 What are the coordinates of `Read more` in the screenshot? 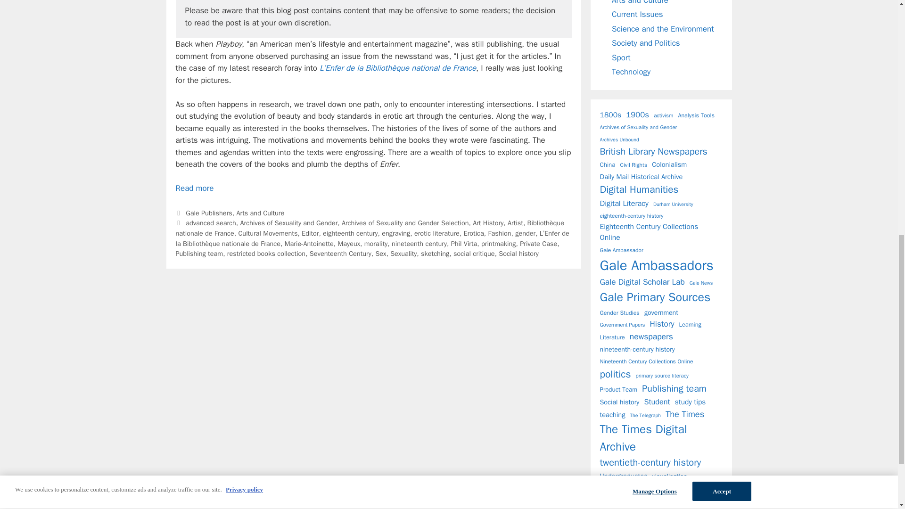 It's located at (194, 188).